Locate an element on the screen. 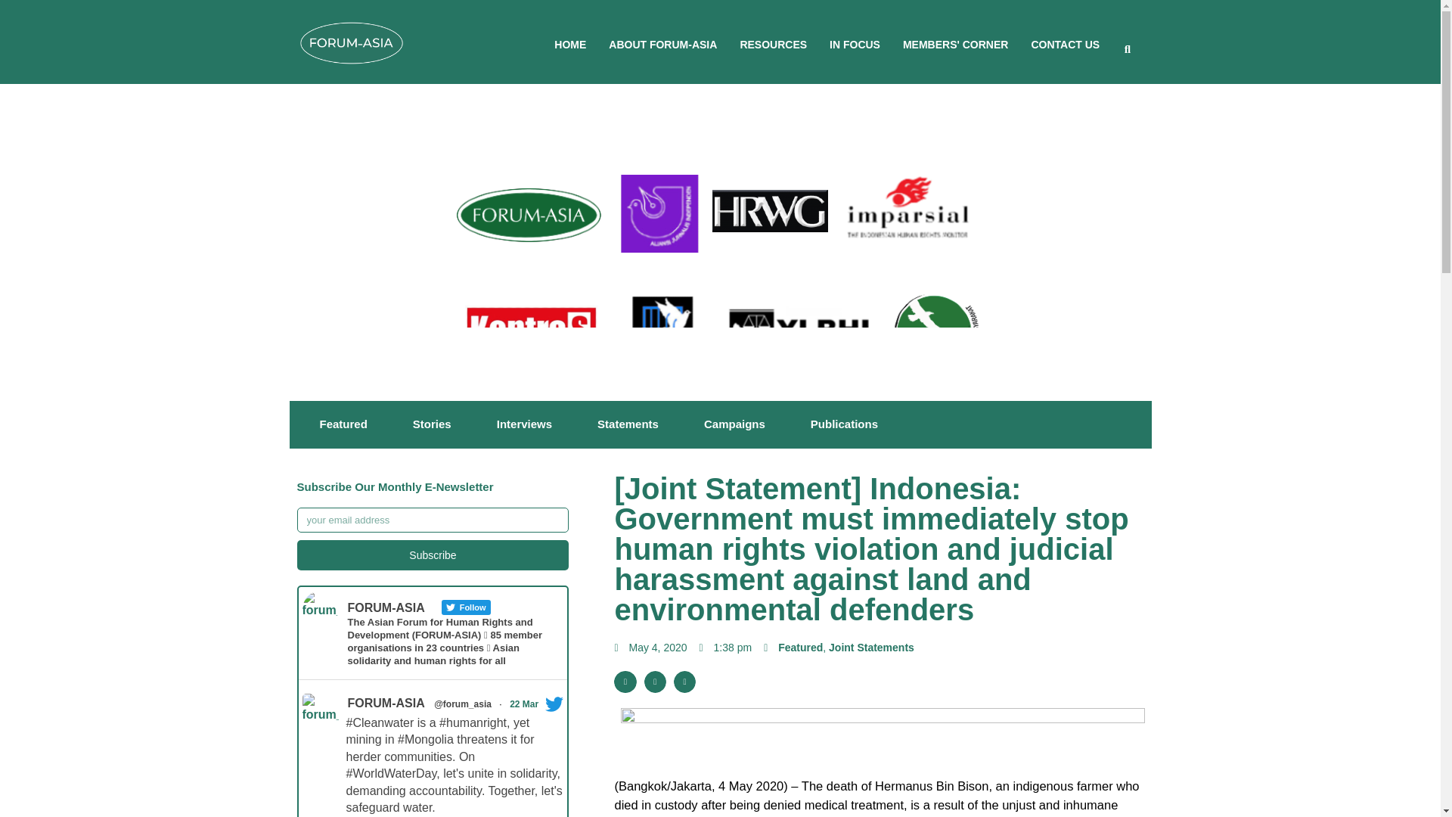 The height and width of the screenshot is (817, 1452). MEMBERS' CORNER is located at coordinates (955, 44).